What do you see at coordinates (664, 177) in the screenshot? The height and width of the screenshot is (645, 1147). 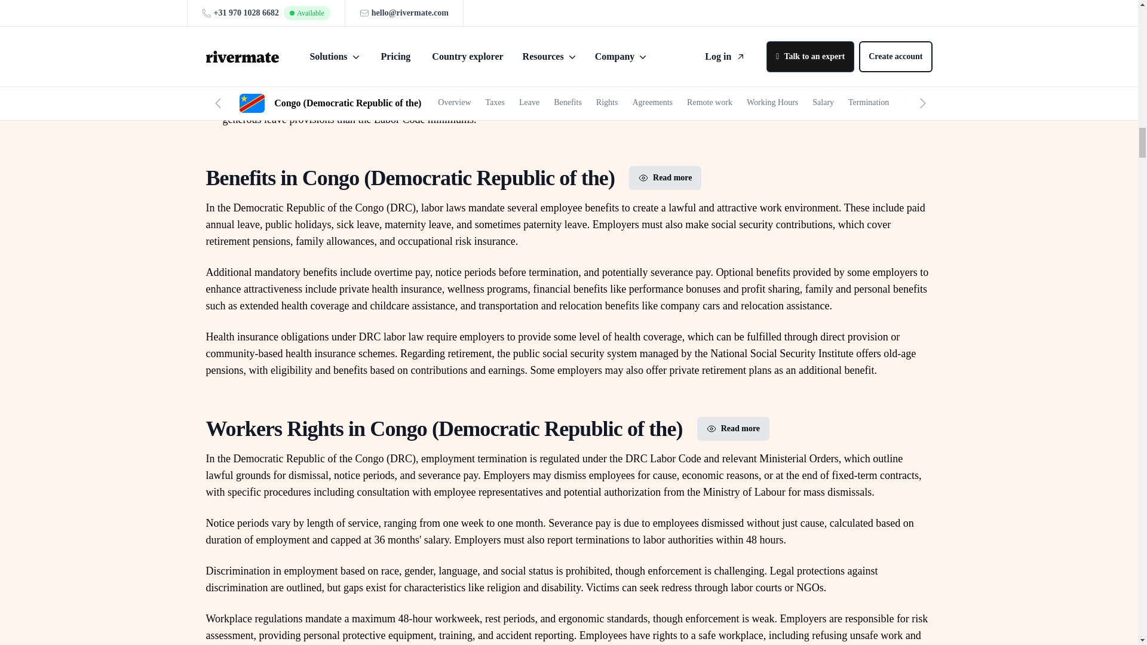 I see `Read more` at bounding box center [664, 177].